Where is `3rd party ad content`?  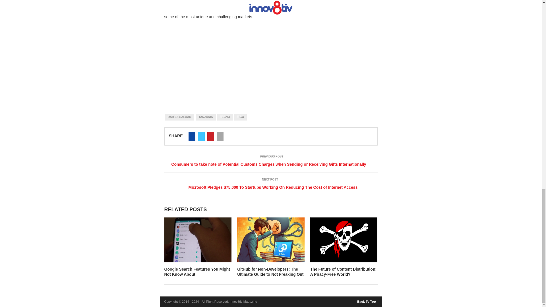 3rd party ad content is located at coordinates (271, 59).